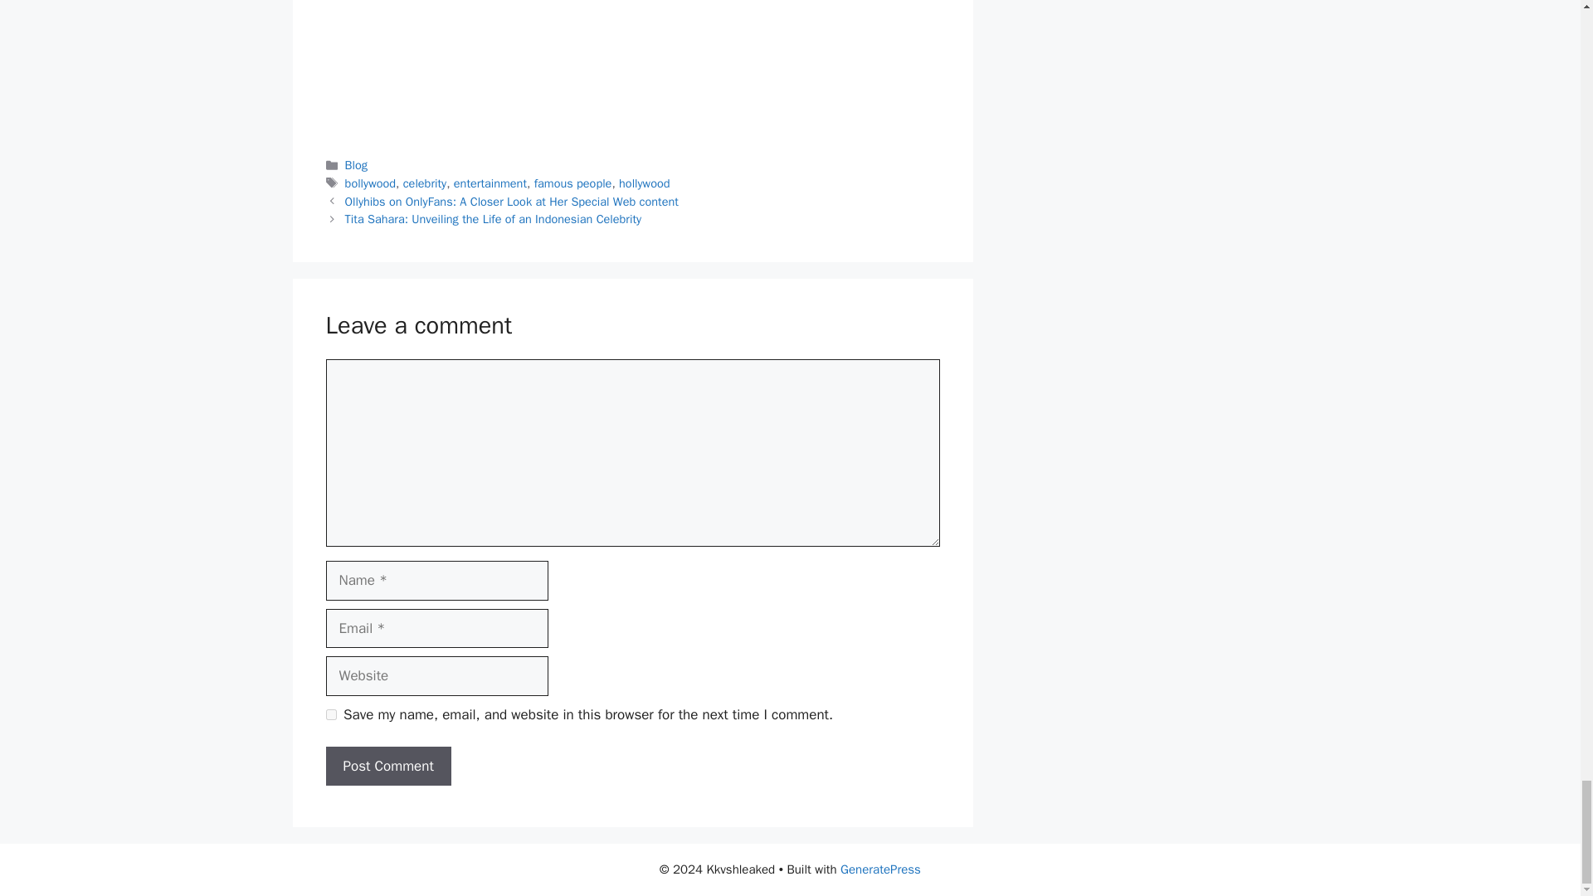 This screenshot has height=896, width=1593. Describe the element at coordinates (490, 183) in the screenshot. I see `entertainment` at that location.